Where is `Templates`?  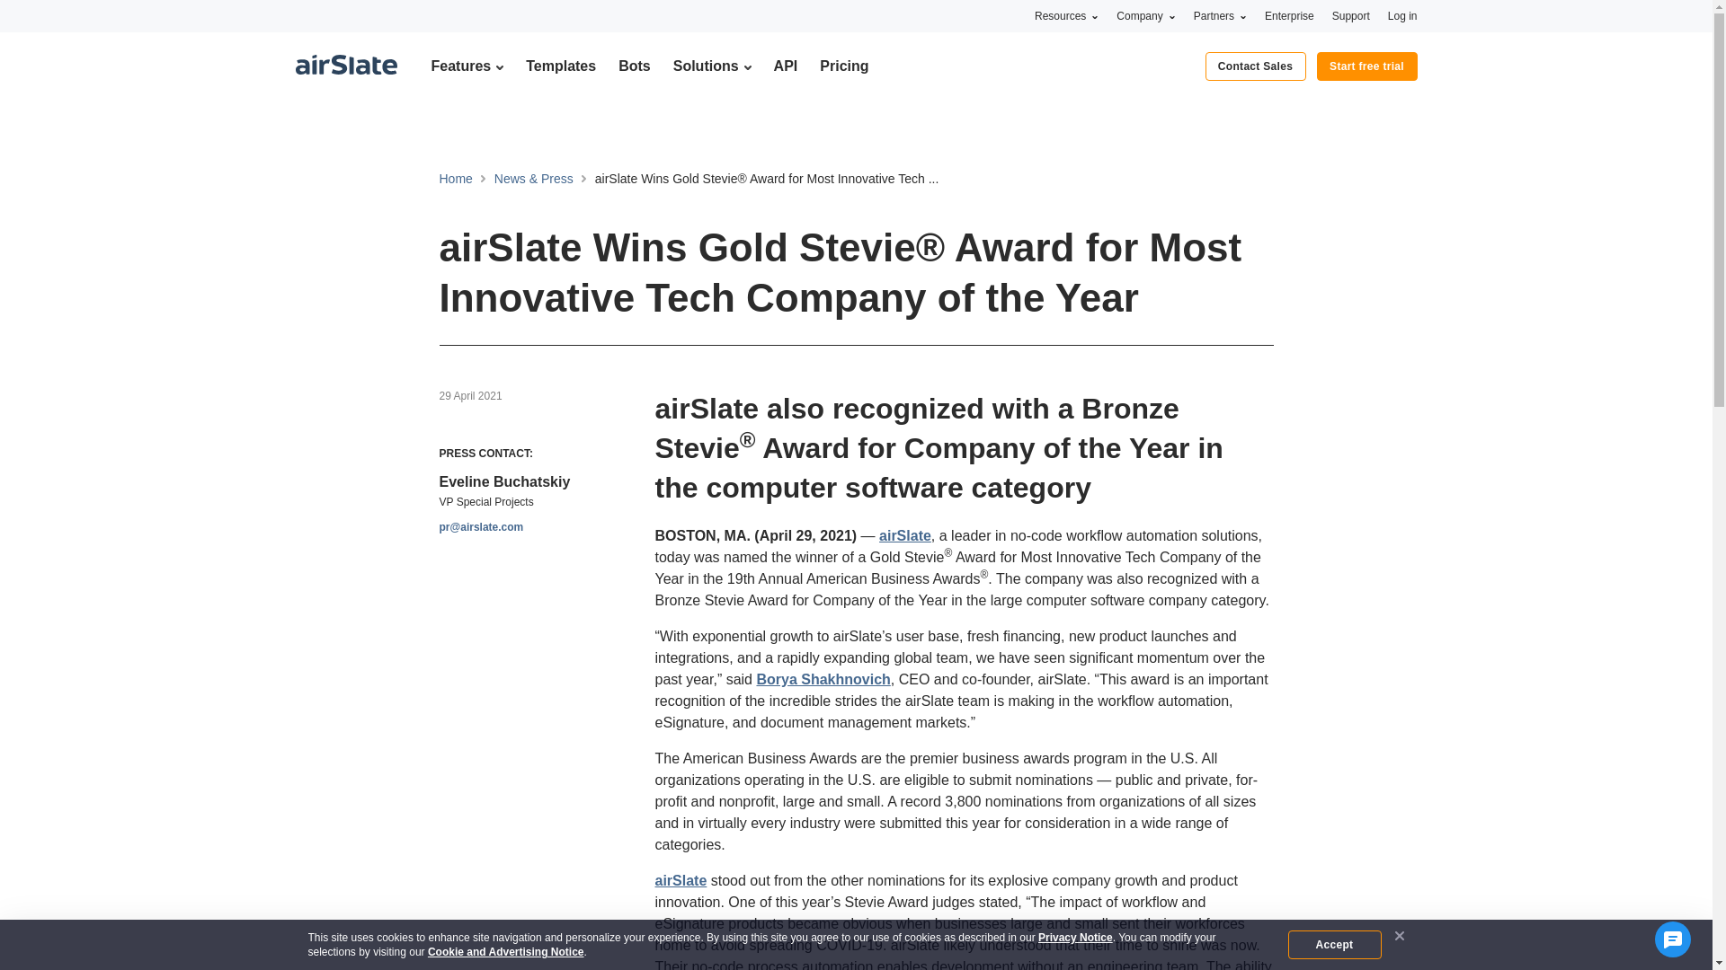
Templates is located at coordinates (561, 66).